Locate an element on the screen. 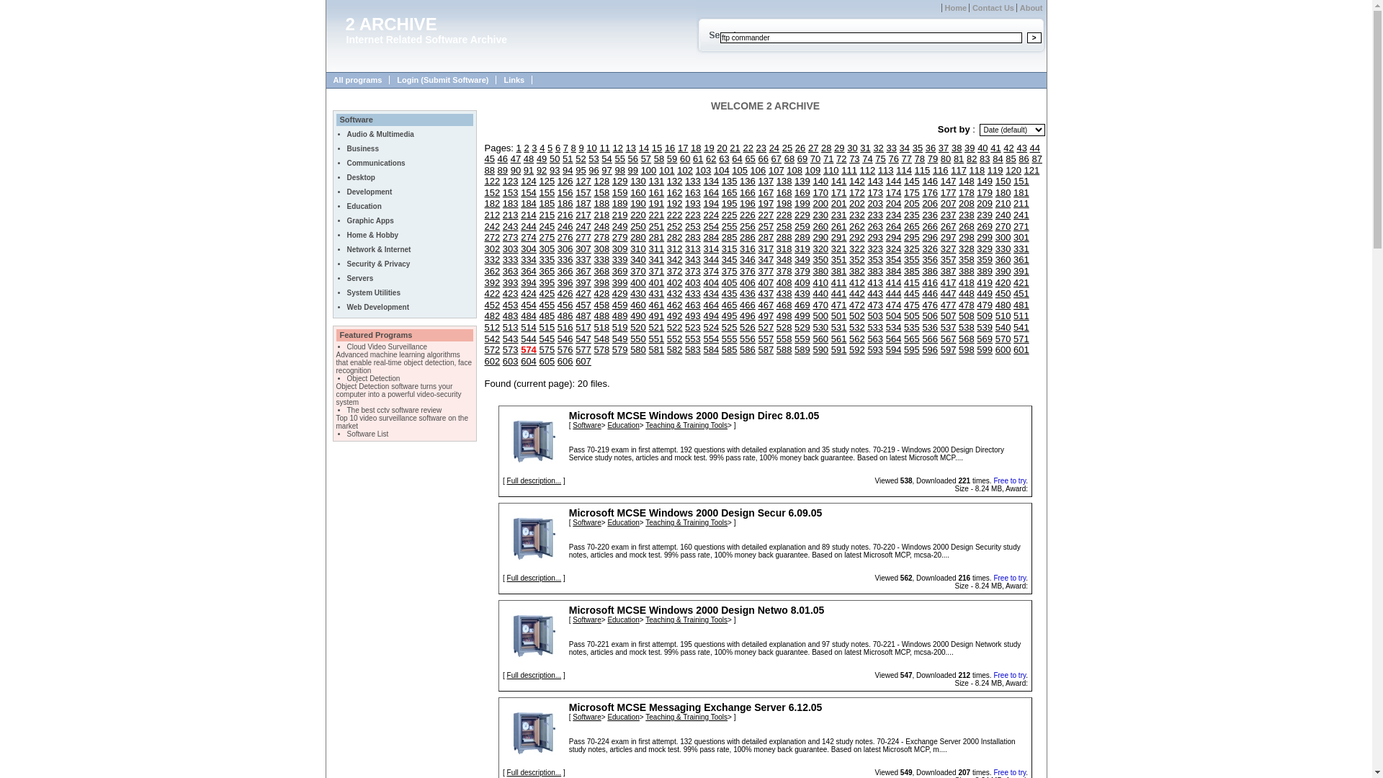 The height and width of the screenshot is (778, 1383). 265 is located at coordinates (912, 226).